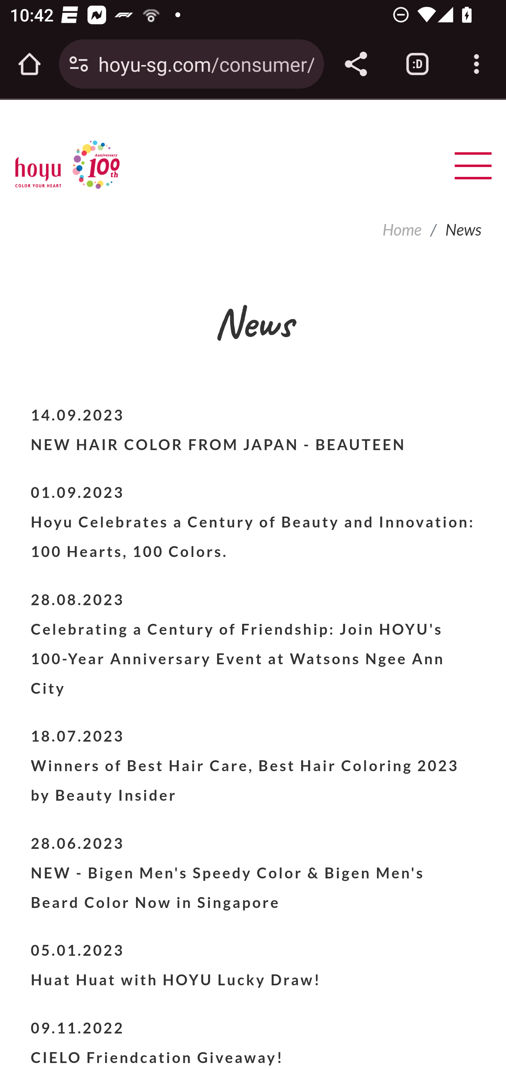 The height and width of the screenshot is (1069, 506). I want to click on hoyu-sg.com/consumer/news/index, so click(206, 63).